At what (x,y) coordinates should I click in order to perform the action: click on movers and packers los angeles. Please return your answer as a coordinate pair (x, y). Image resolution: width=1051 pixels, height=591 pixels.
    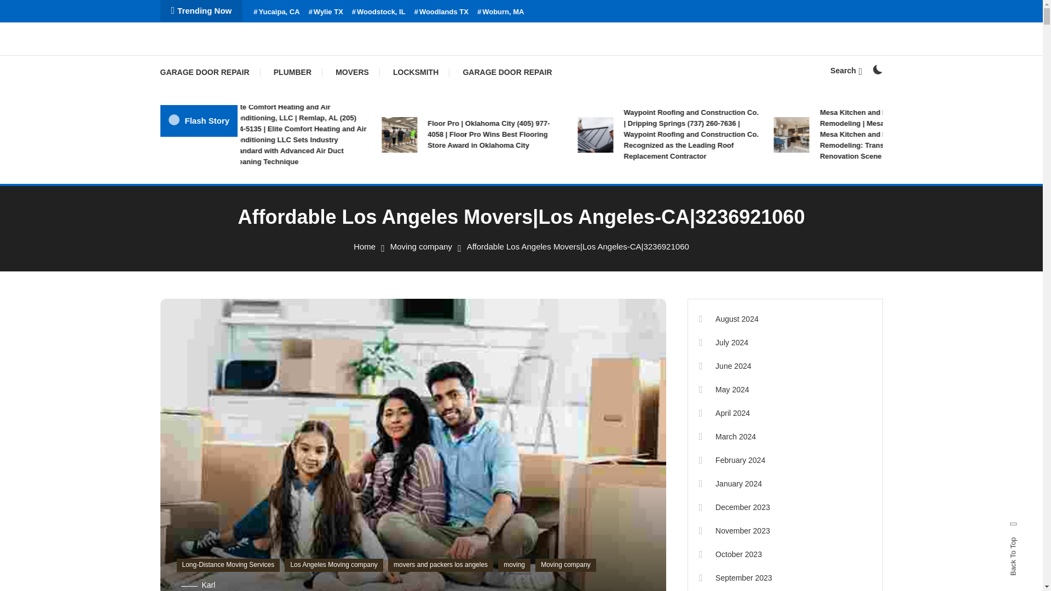
    Looking at the image, I should click on (440, 565).